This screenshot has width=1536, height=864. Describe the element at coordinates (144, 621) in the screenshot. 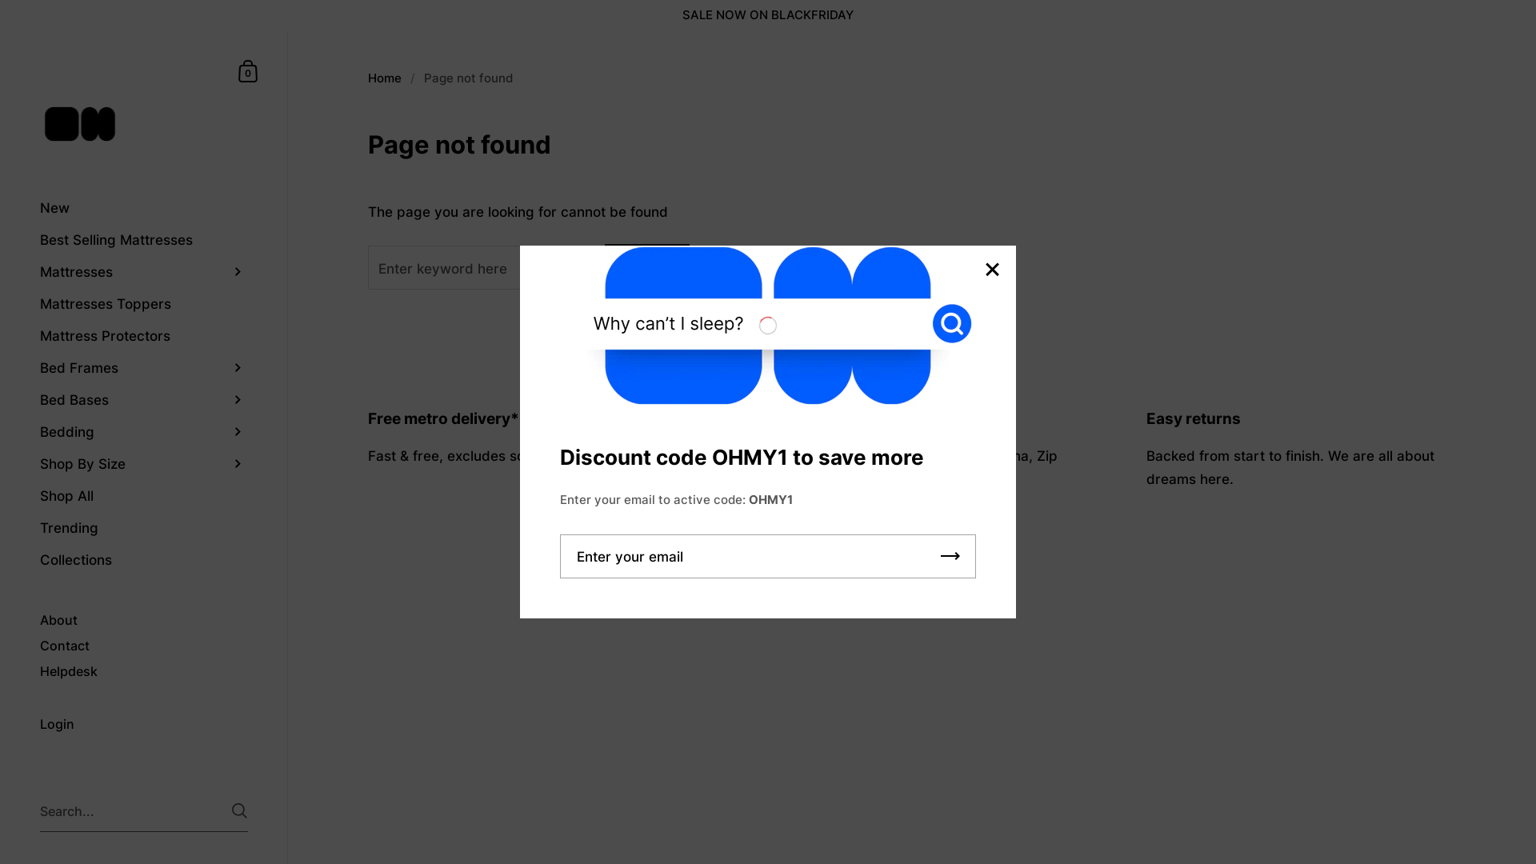

I see `About` at that location.